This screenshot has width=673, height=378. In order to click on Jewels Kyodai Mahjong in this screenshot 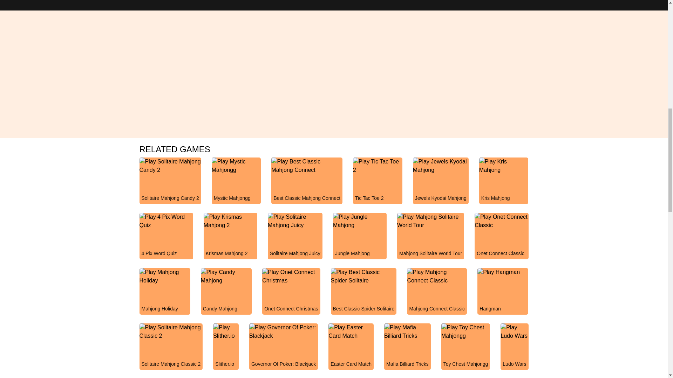, I will do `click(441, 188)`.